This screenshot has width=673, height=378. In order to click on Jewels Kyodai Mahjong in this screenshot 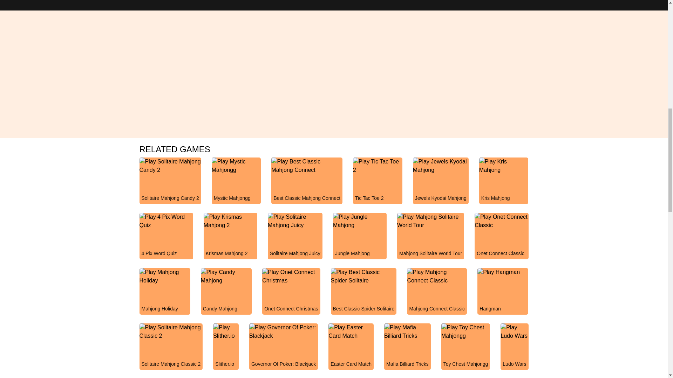, I will do `click(441, 188)`.